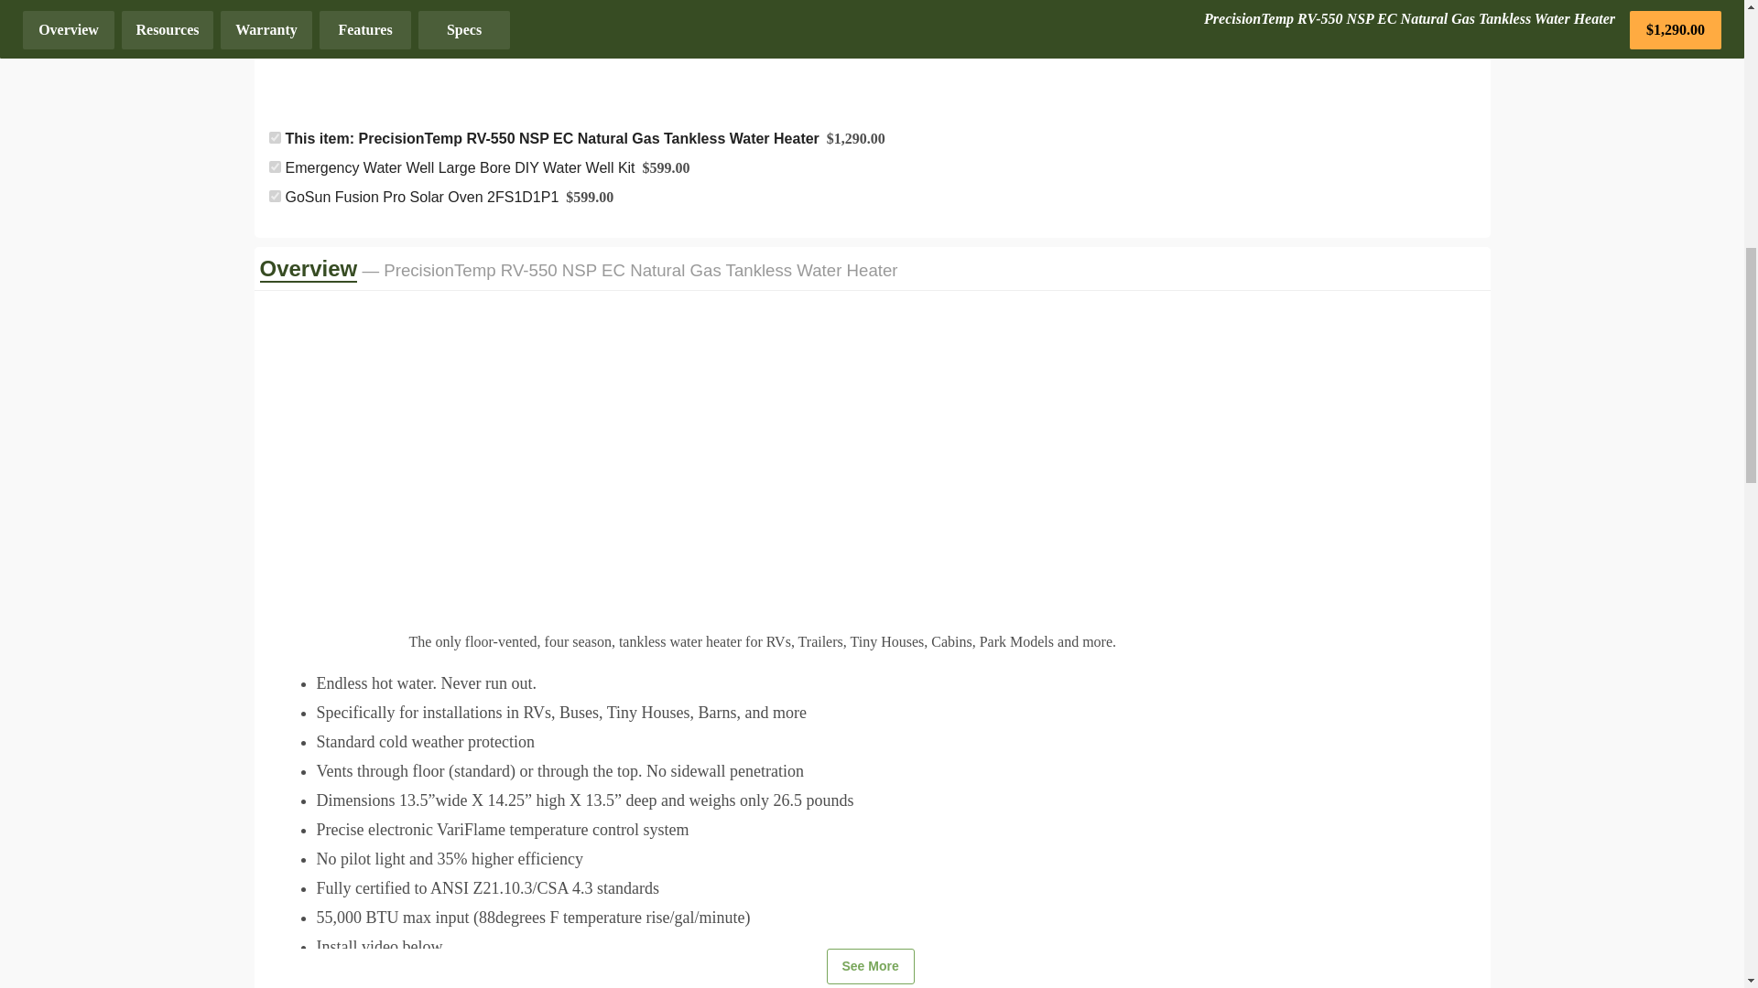  I want to click on YouTube video player, so click(522, 446).